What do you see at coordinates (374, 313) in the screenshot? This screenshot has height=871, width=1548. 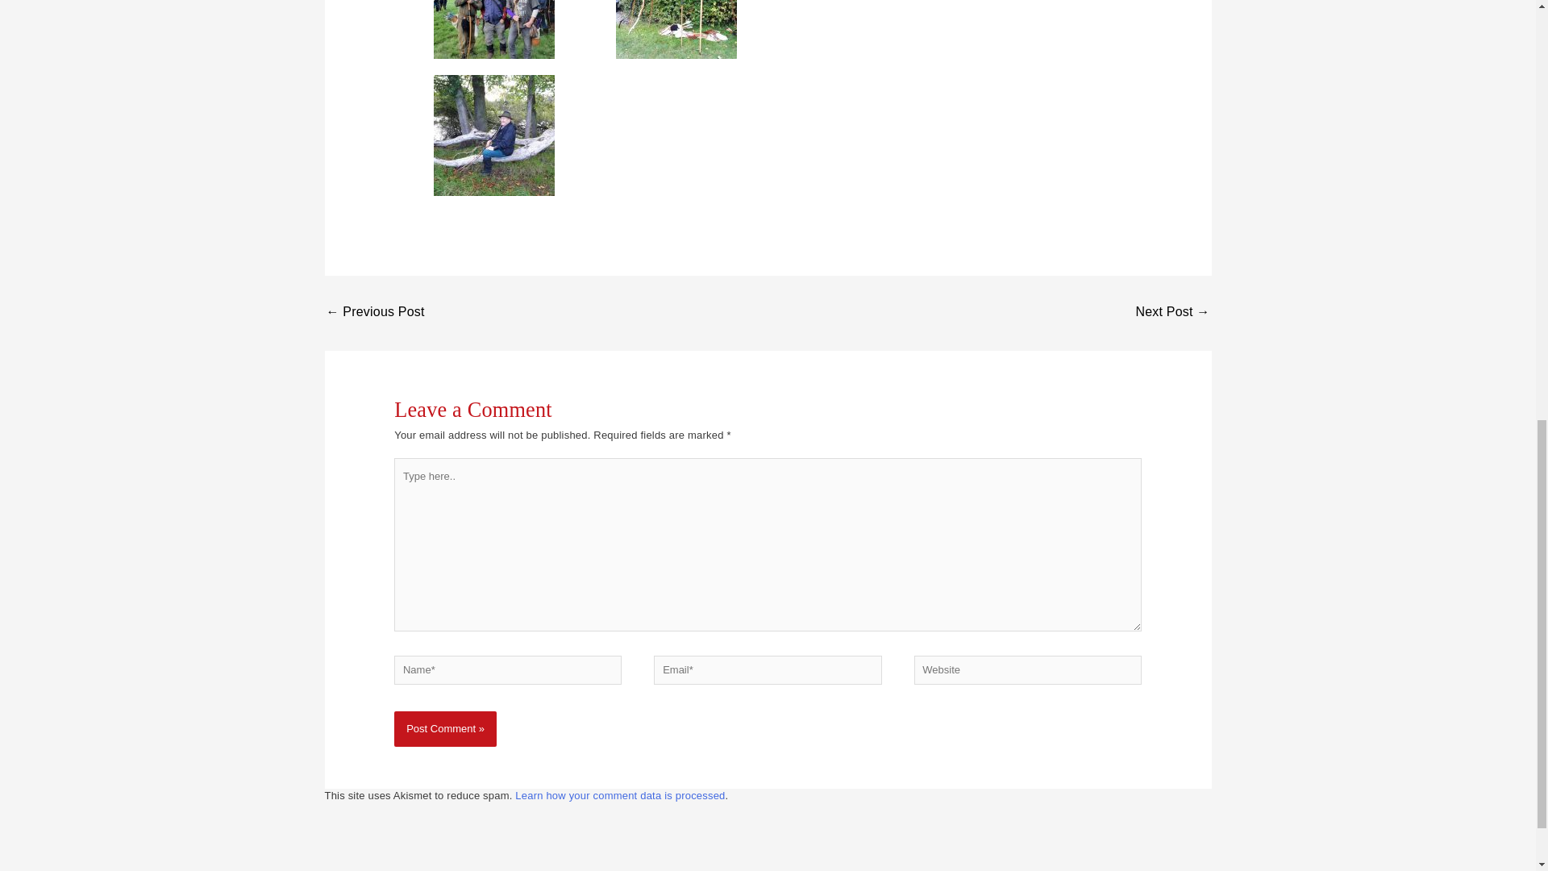 I see `Flodden Marks` at bounding box center [374, 313].